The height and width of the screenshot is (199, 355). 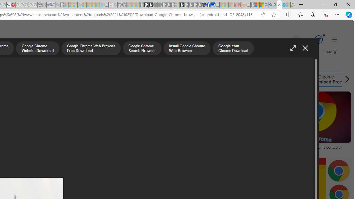 What do you see at coordinates (131, 80) in the screenshot?
I see `Google Chrome Fast Download` at bounding box center [131, 80].